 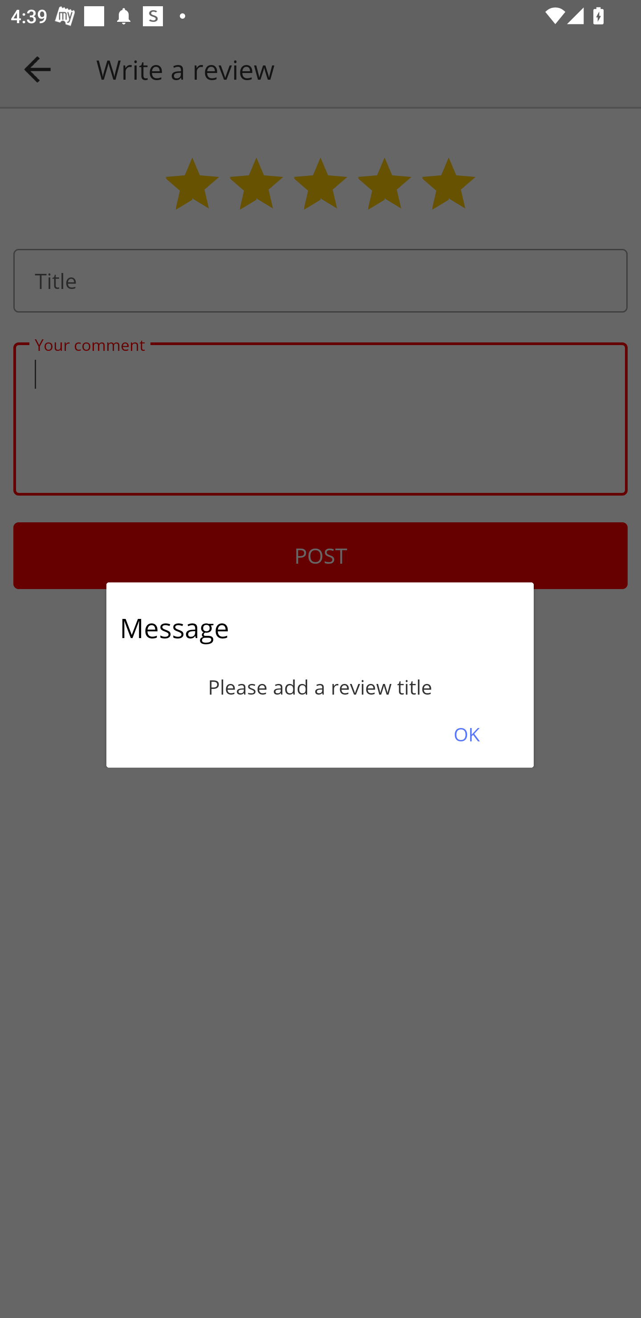 What do you see at coordinates (467, 734) in the screenshot?
I see `OK` at bounding box center [467, 734].